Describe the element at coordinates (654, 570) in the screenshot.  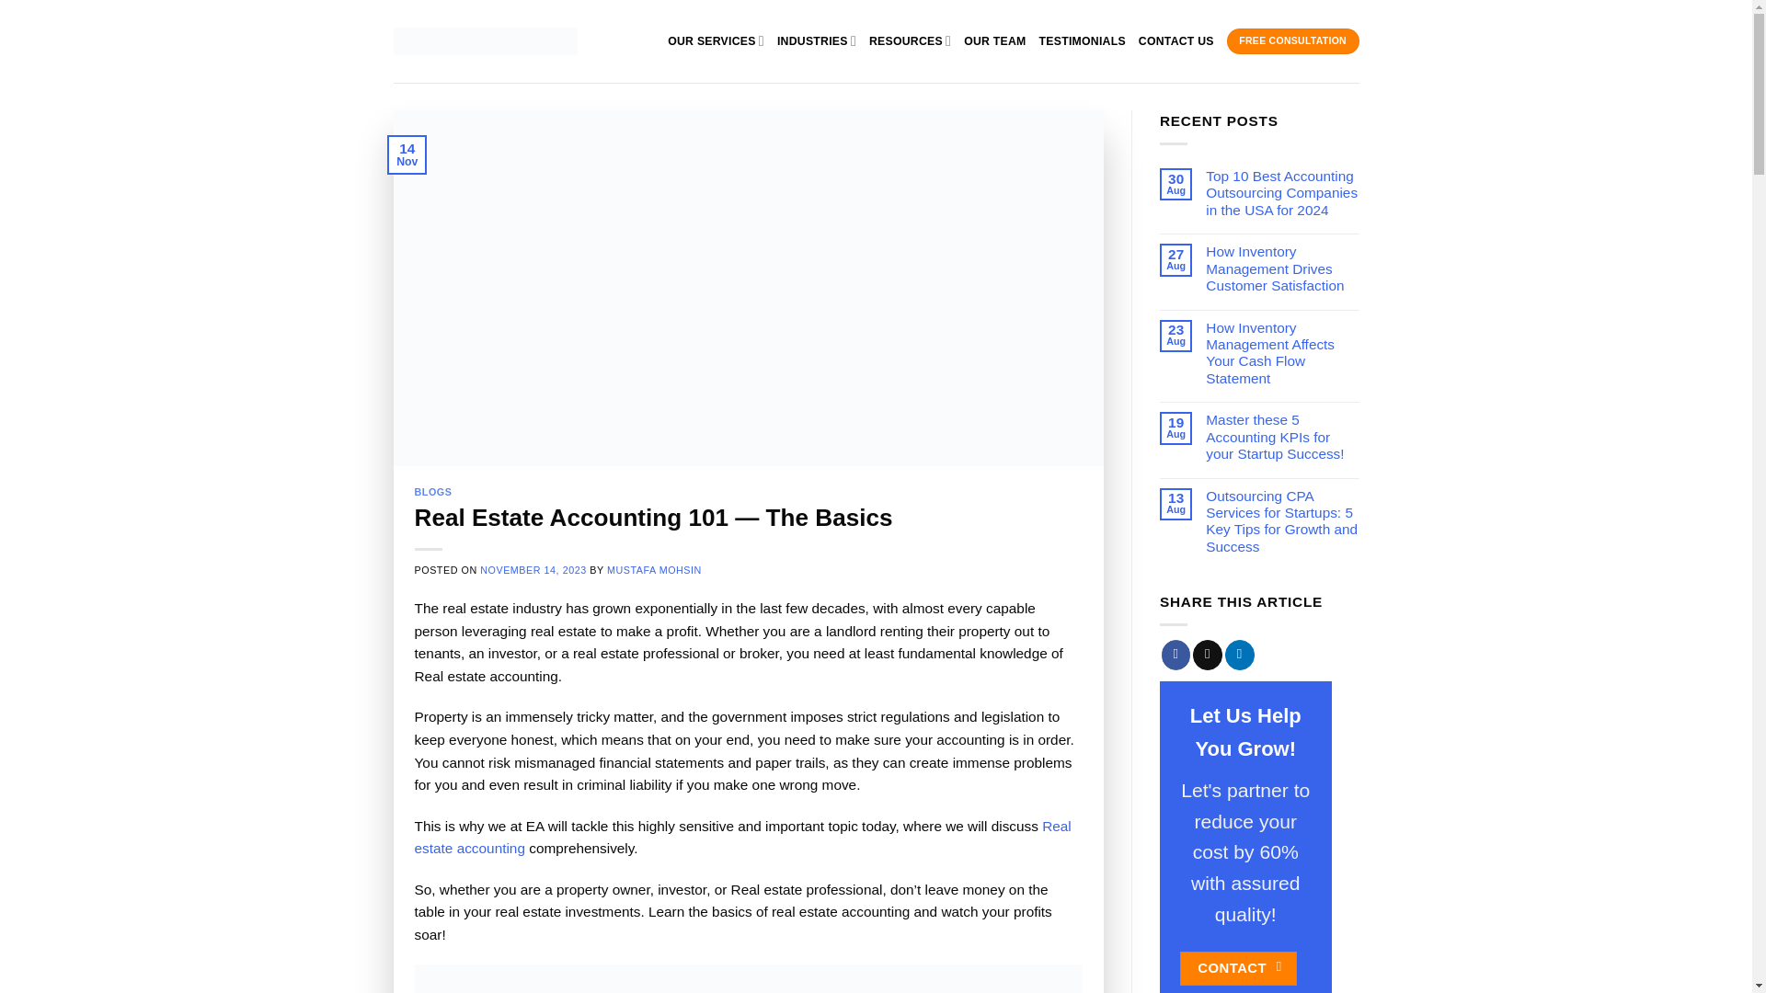
I see `MUSTAFA MOHSIN` at that location.